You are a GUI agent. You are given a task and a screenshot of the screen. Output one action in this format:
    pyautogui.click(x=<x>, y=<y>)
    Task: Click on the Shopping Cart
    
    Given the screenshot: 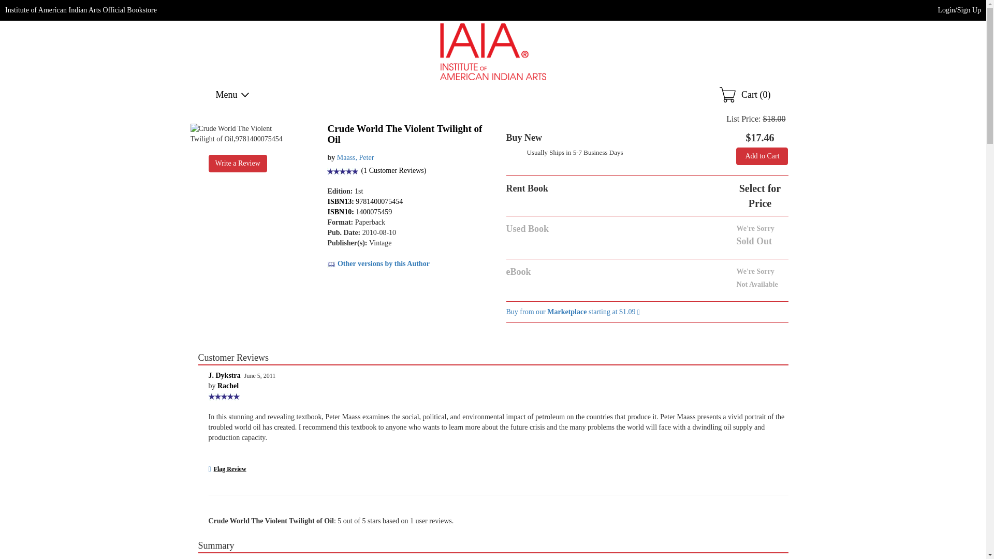 What is the action you would take?
    pyautogui.click(x=745, y=94)
    